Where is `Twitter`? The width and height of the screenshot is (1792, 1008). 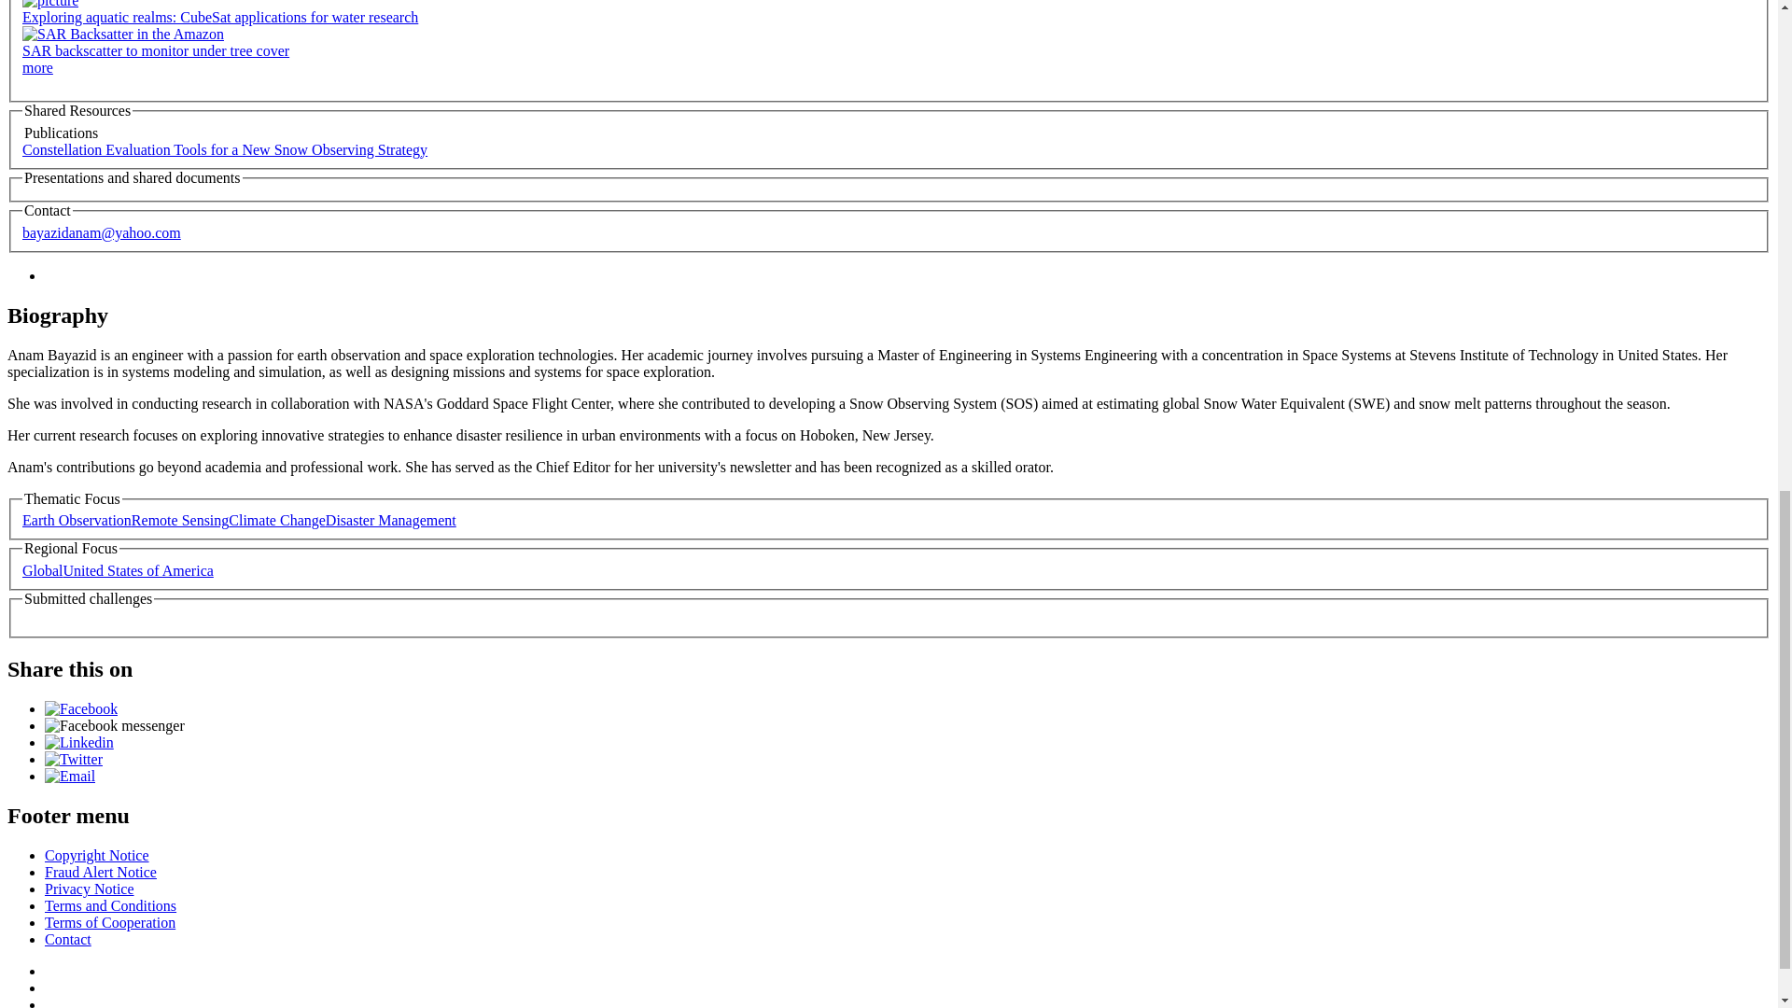
Twitter is located at coordinates (73, 758).